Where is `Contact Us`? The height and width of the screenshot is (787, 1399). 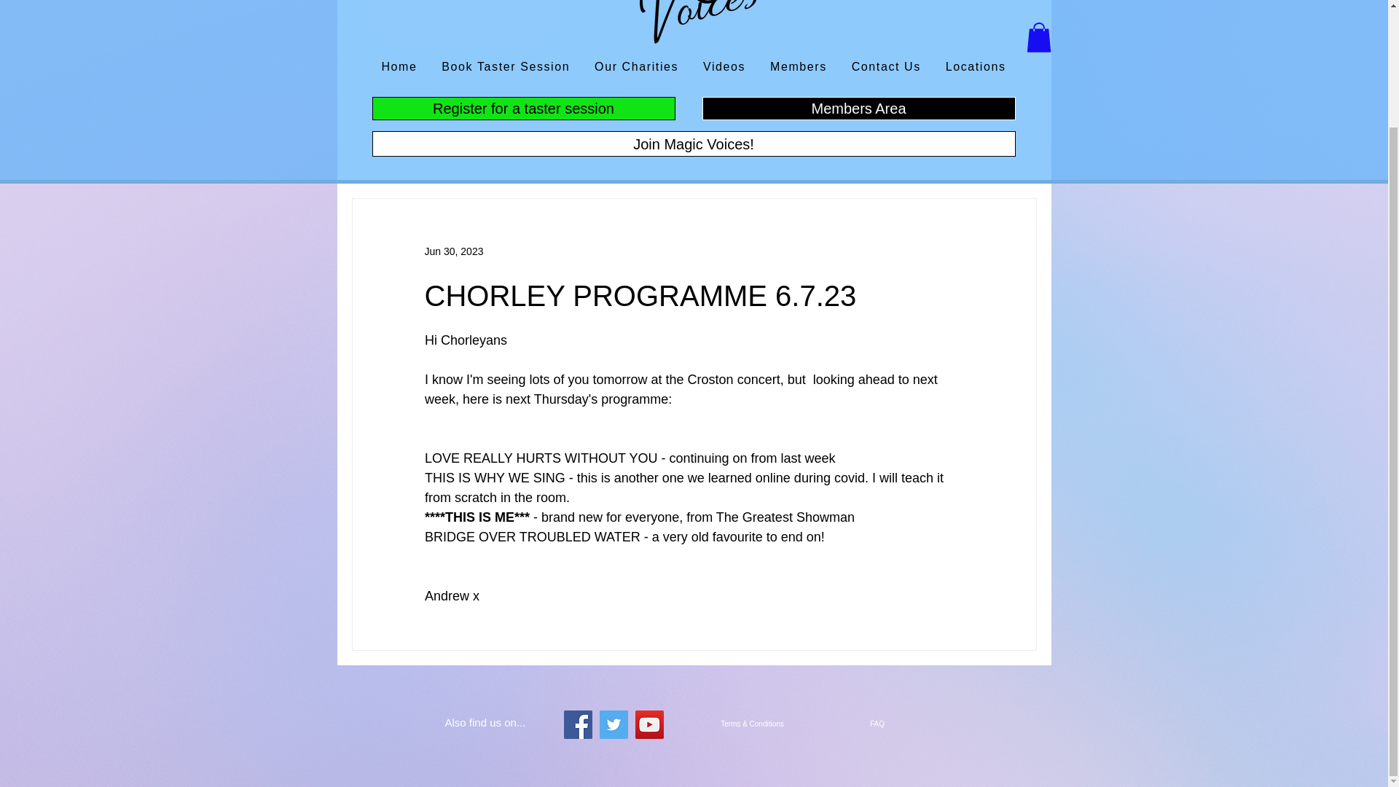 Contact Us is located at coordinates (886, 68).